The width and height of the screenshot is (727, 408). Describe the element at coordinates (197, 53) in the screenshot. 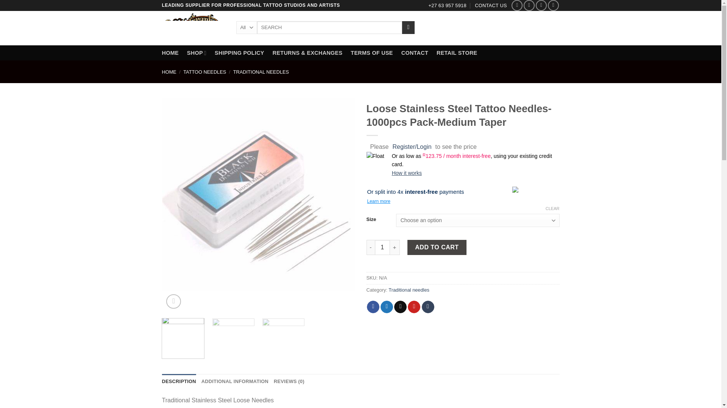

I see `SHOP` at that location.